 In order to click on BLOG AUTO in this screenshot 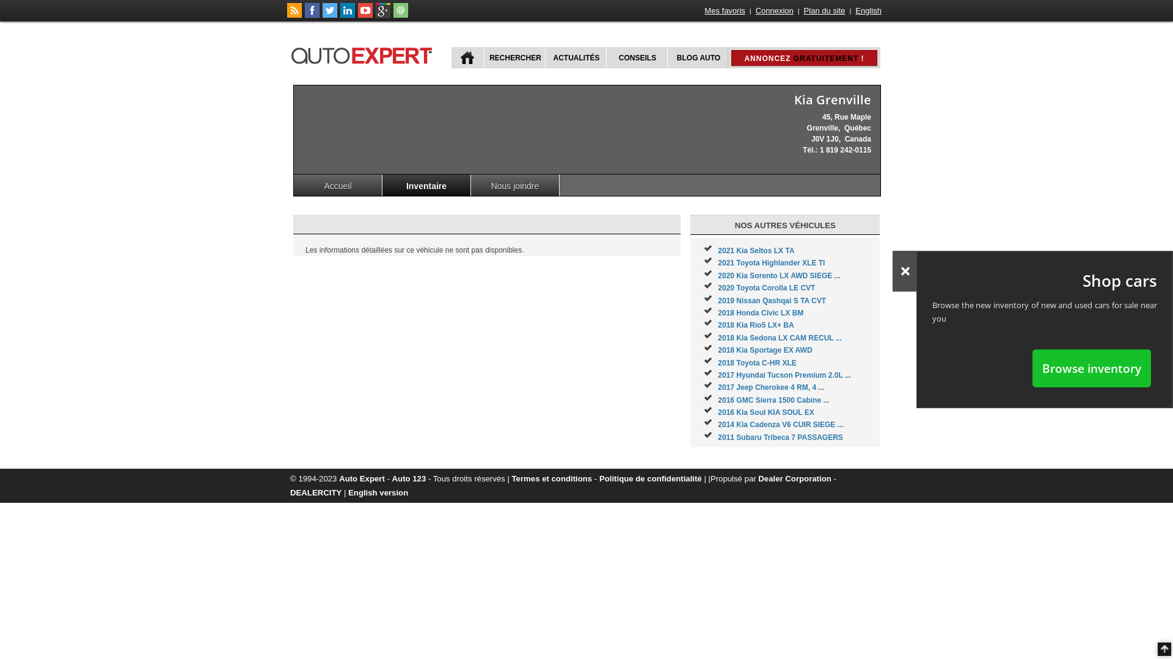, I will do `click(698, 57)`.